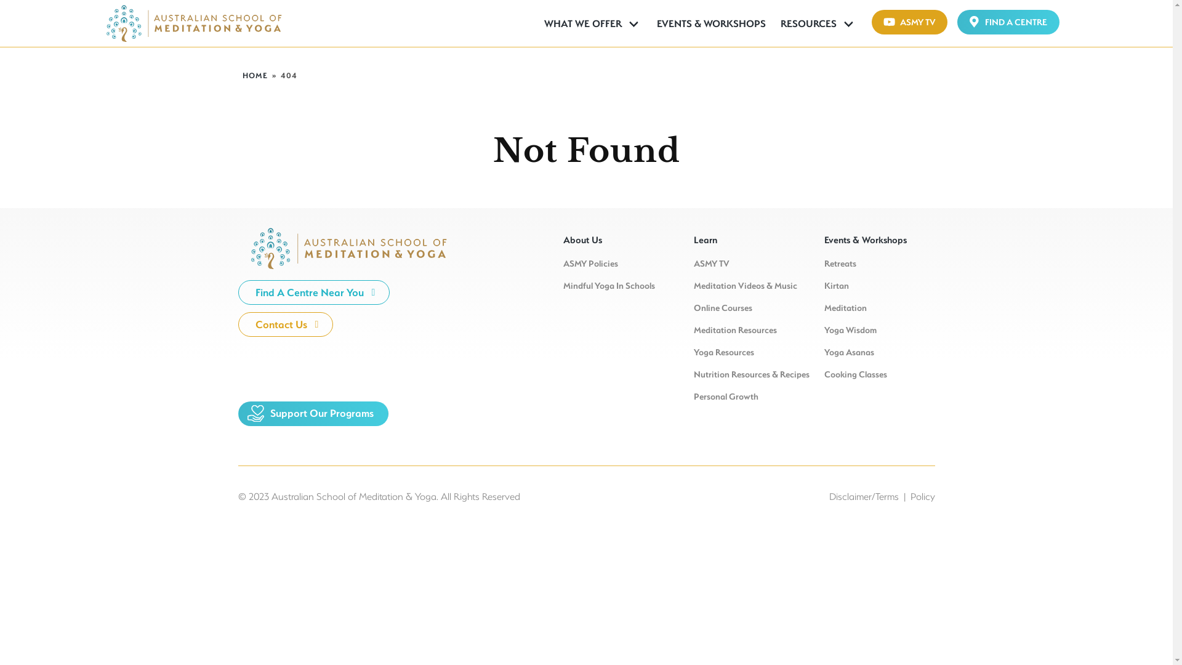  Describe the element at coordinates (608, 286) in the screenshot. I see `Mindful Yoga In Schools` at that location.